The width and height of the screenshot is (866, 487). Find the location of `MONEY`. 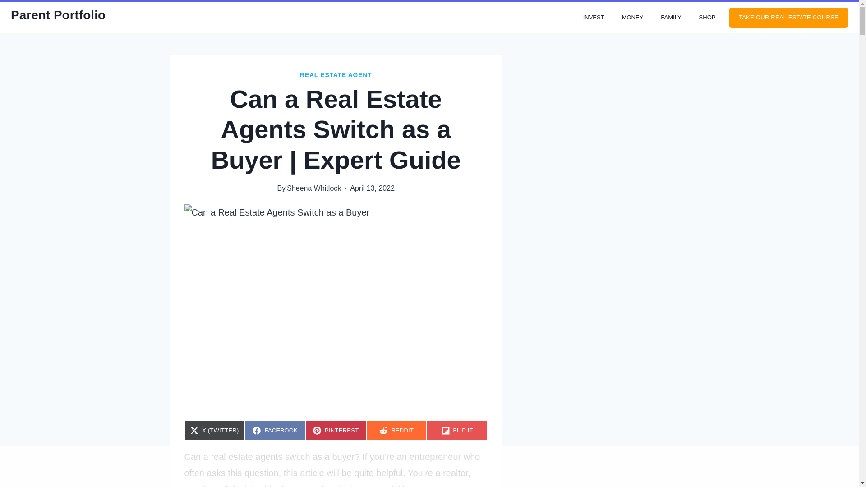

MONEY is located at coordinates (314, 188).